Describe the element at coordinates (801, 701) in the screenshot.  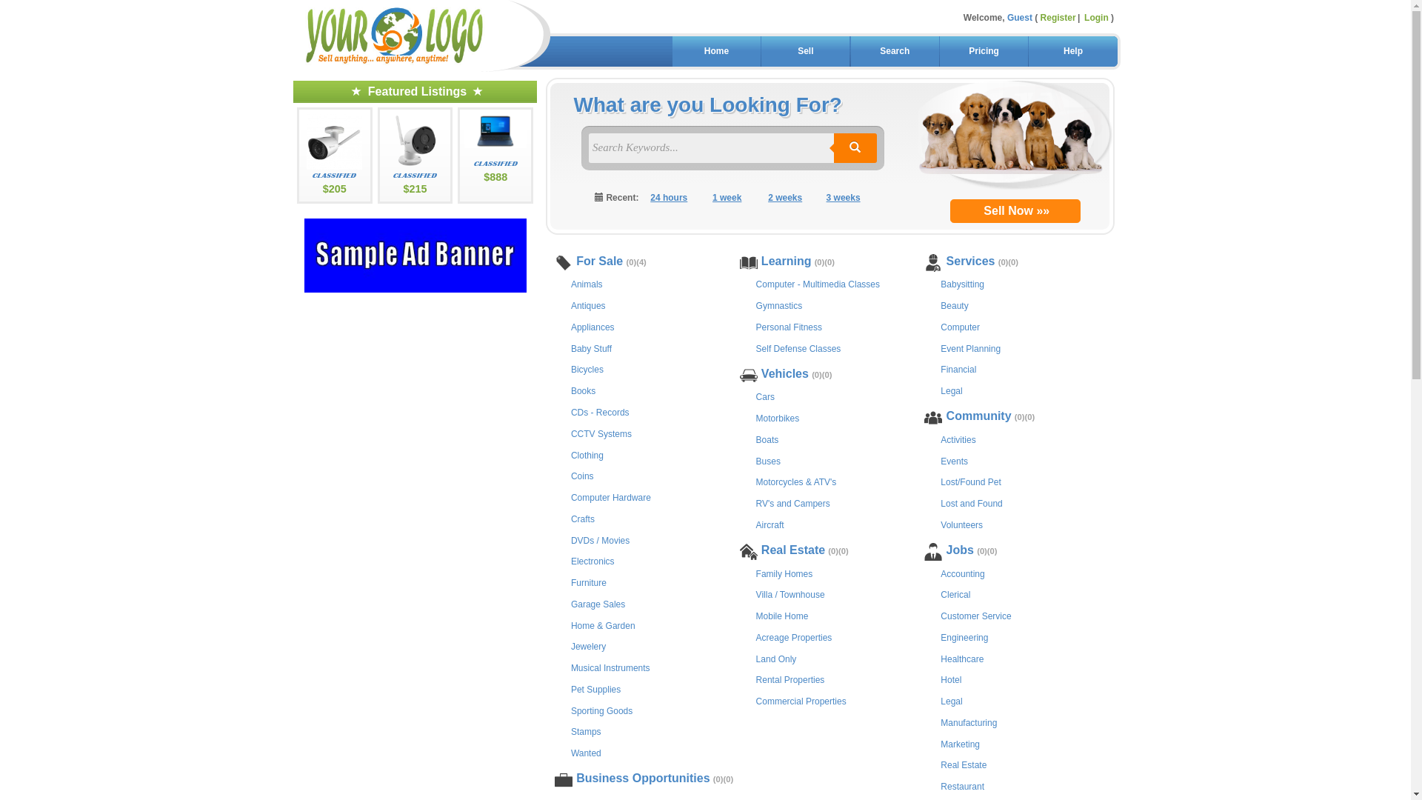
I see `Commercial Properties` at that location.